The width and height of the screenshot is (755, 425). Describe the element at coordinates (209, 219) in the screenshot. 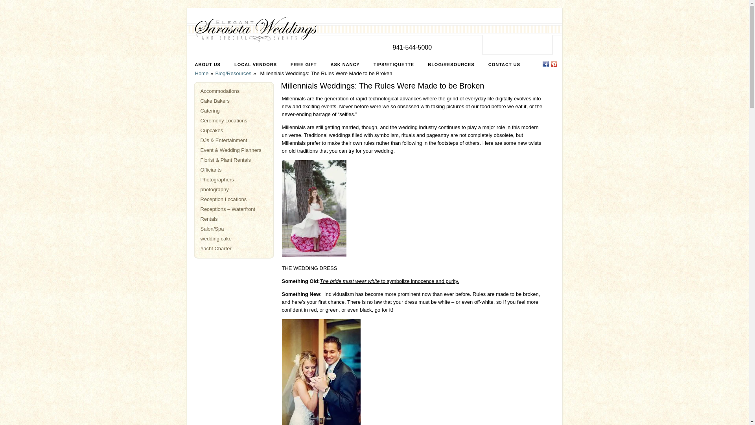

I see `Rentals` at that location.